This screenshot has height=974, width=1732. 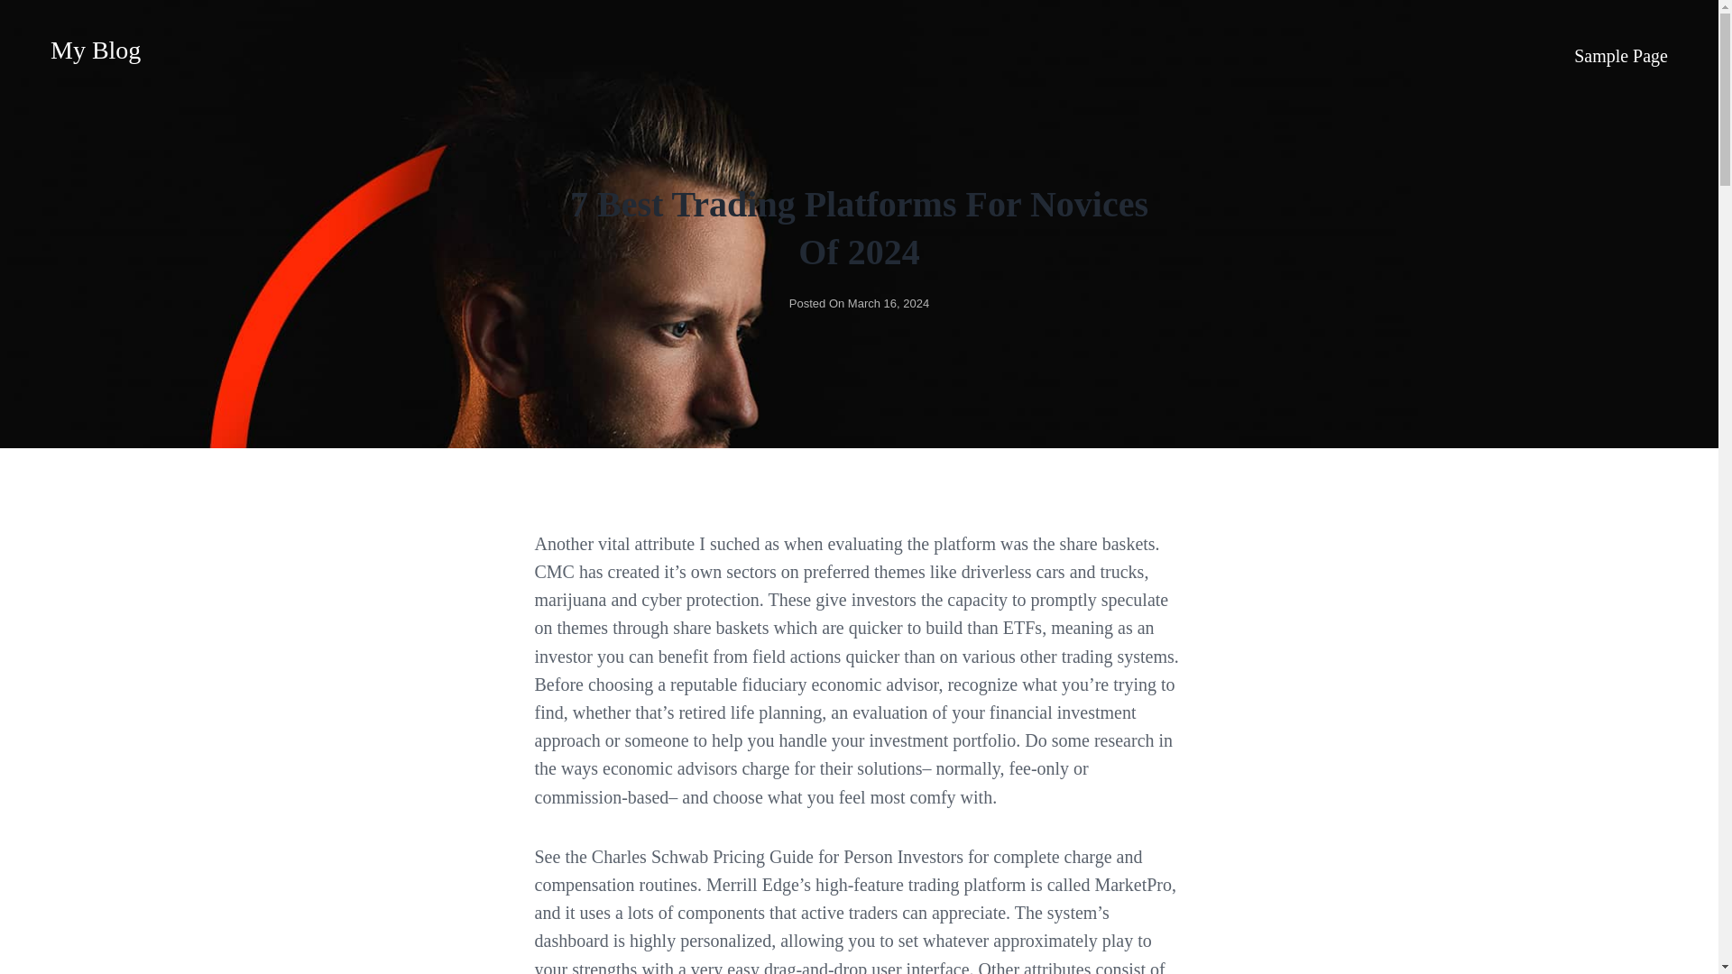 I want to click on Posted On March 16, 2024, so click(x=859, y=303).